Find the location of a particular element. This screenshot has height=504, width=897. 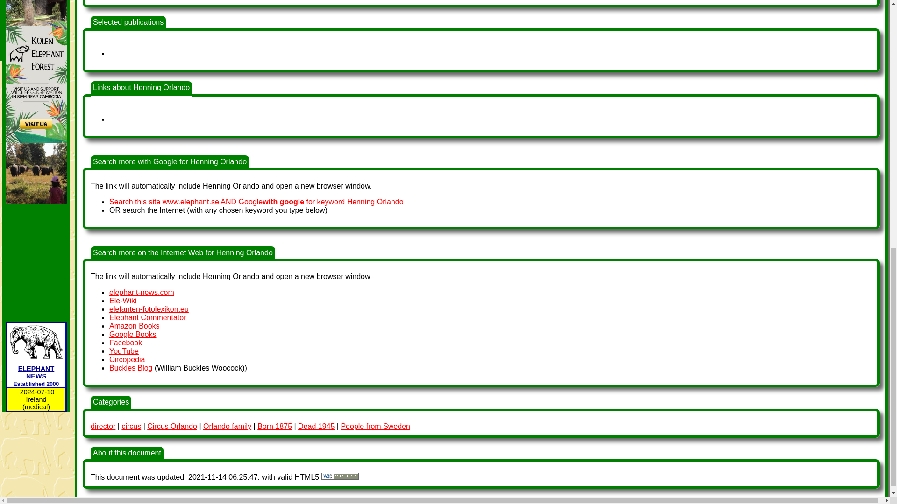

Amazon Books is located at coordinates (135, 326).